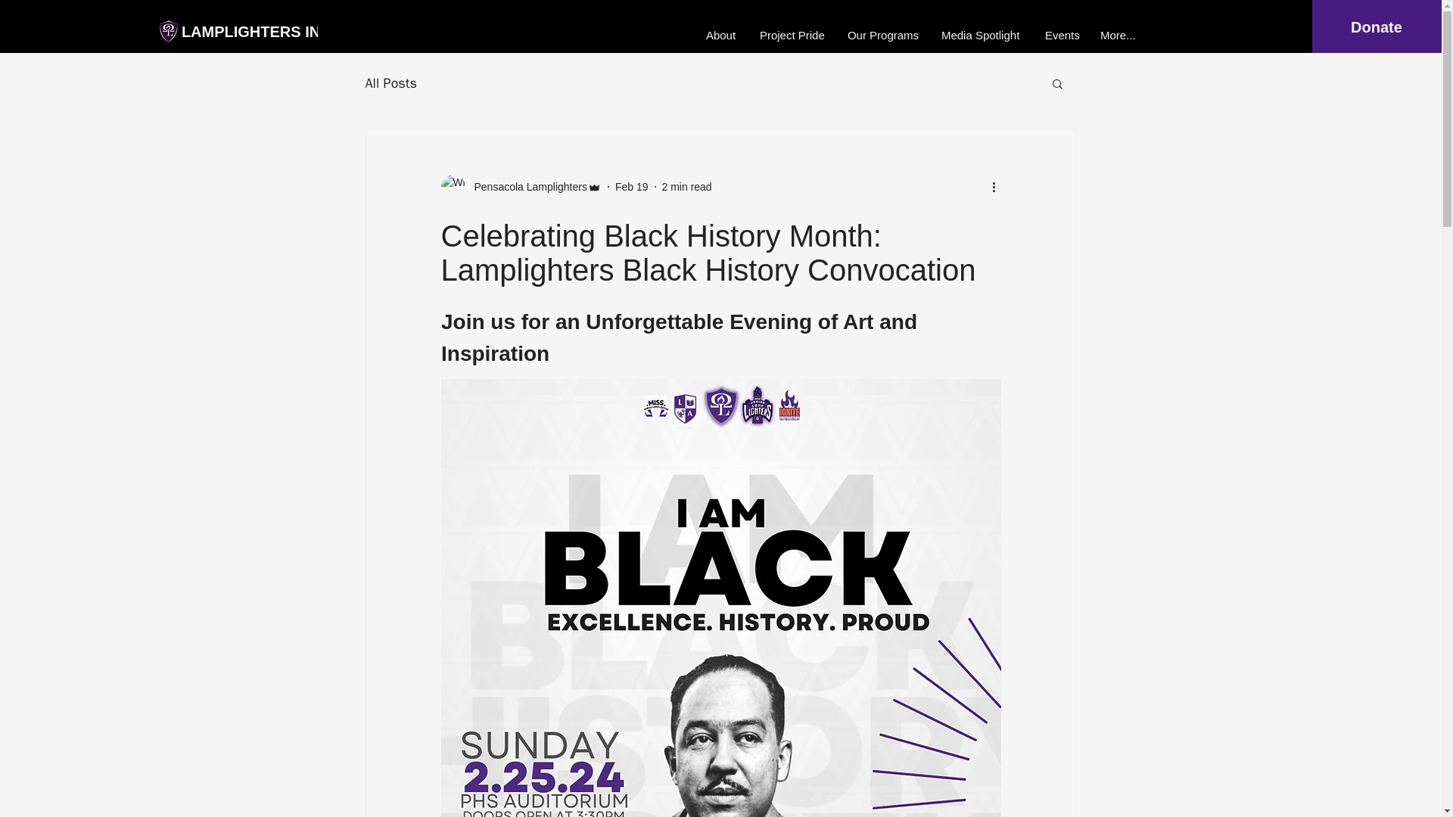 The width and height of the screenshot is (1453, 817). Describe the element at coordinates (687, 185) in the screenshot. I see `2 min read` at that location.